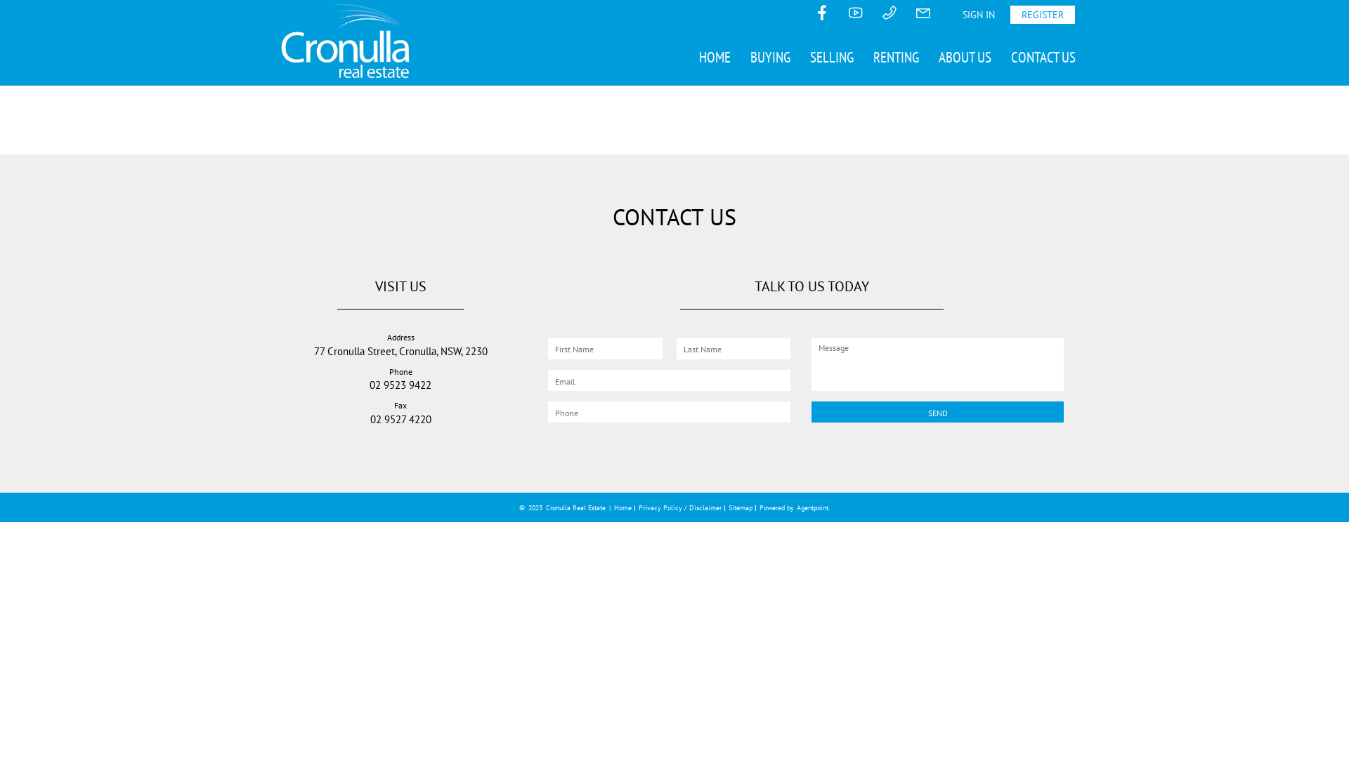 The height and width of the screenshot is (758, 1349). Describe the element at coordinates (1043, 58) in the screenshot. I see `CONTACT US` at that location.